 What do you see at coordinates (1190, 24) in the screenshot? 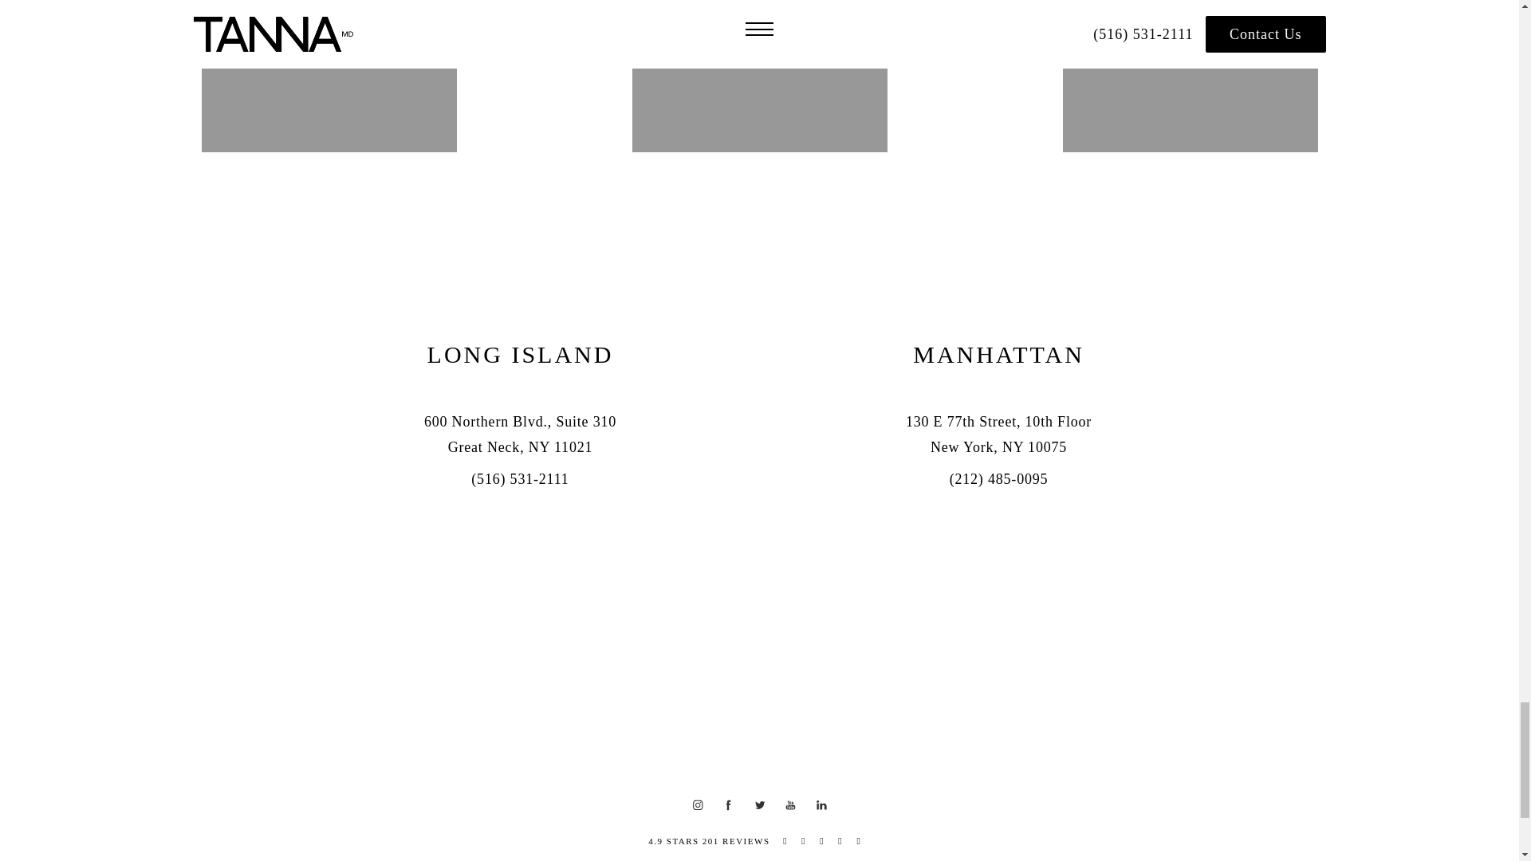
I see `Our Office` at bounding box center [1190, 24].